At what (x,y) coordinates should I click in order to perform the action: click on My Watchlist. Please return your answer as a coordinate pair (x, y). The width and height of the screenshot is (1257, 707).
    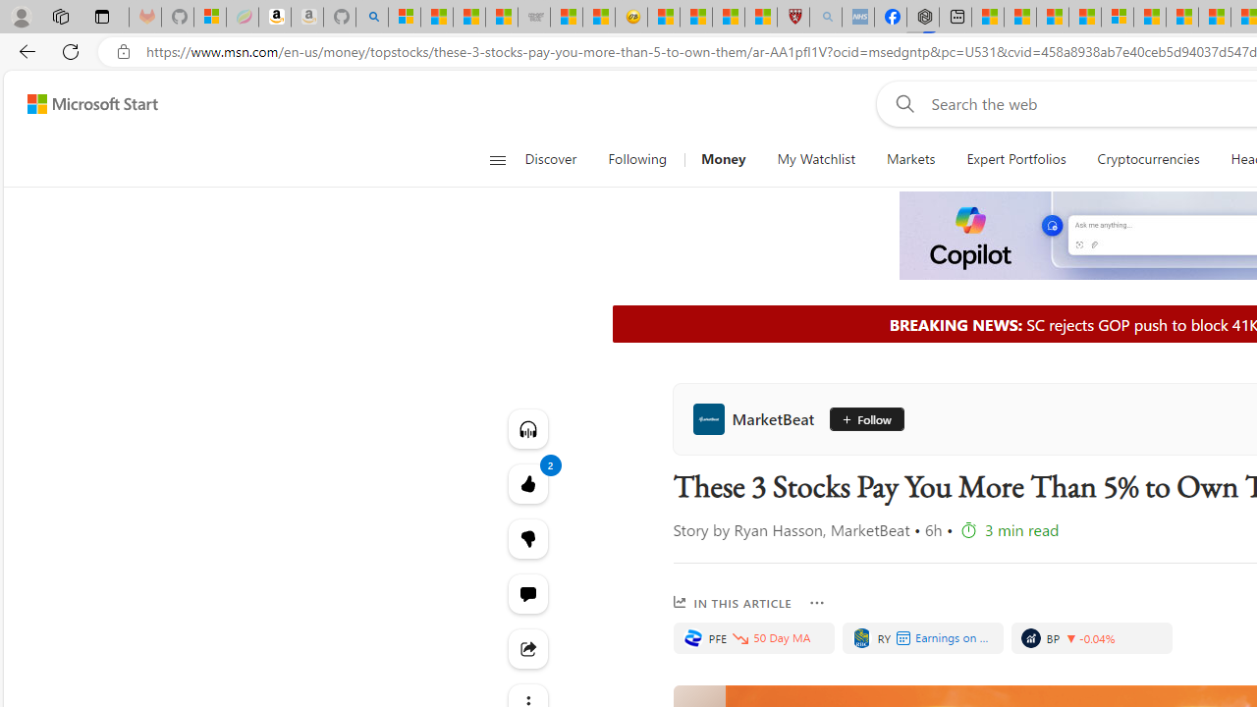
    Looking at the image, I should click on (815, 159).